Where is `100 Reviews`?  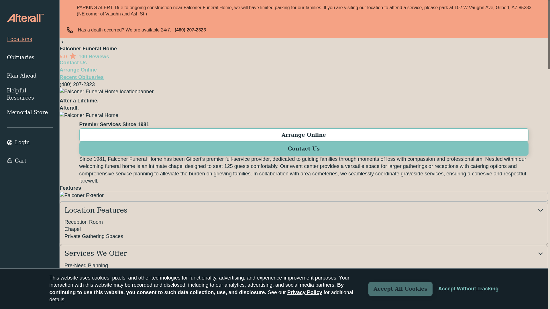 100 Reviews is located at coordinates (94, 57).